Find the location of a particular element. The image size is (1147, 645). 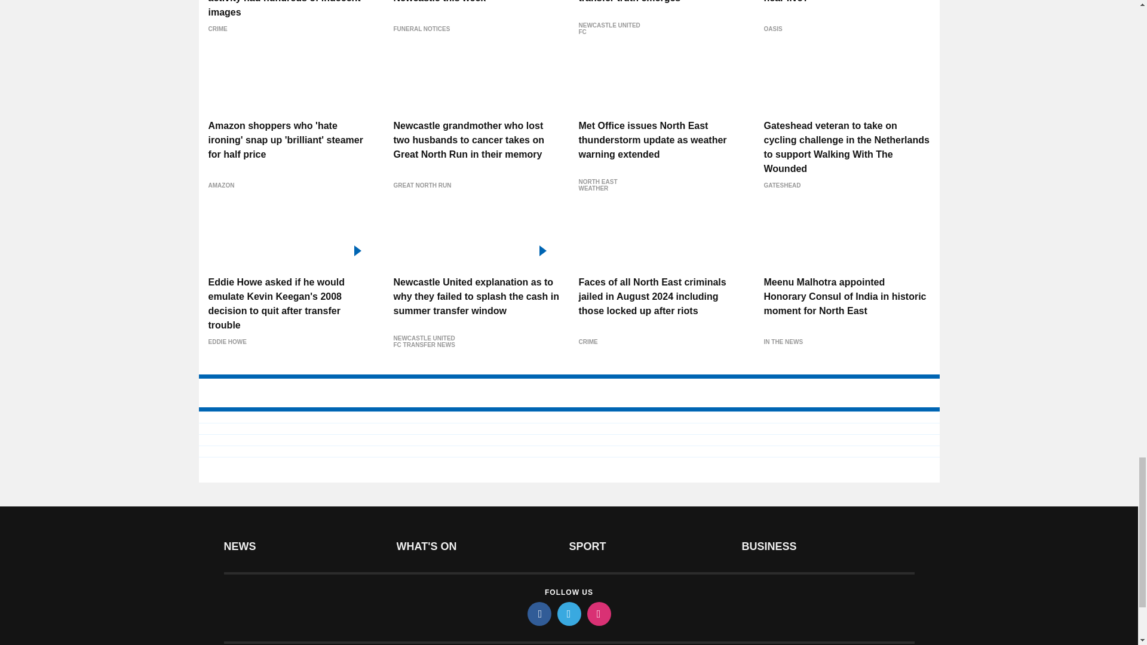

instagram is located at coordinates (598, 613).